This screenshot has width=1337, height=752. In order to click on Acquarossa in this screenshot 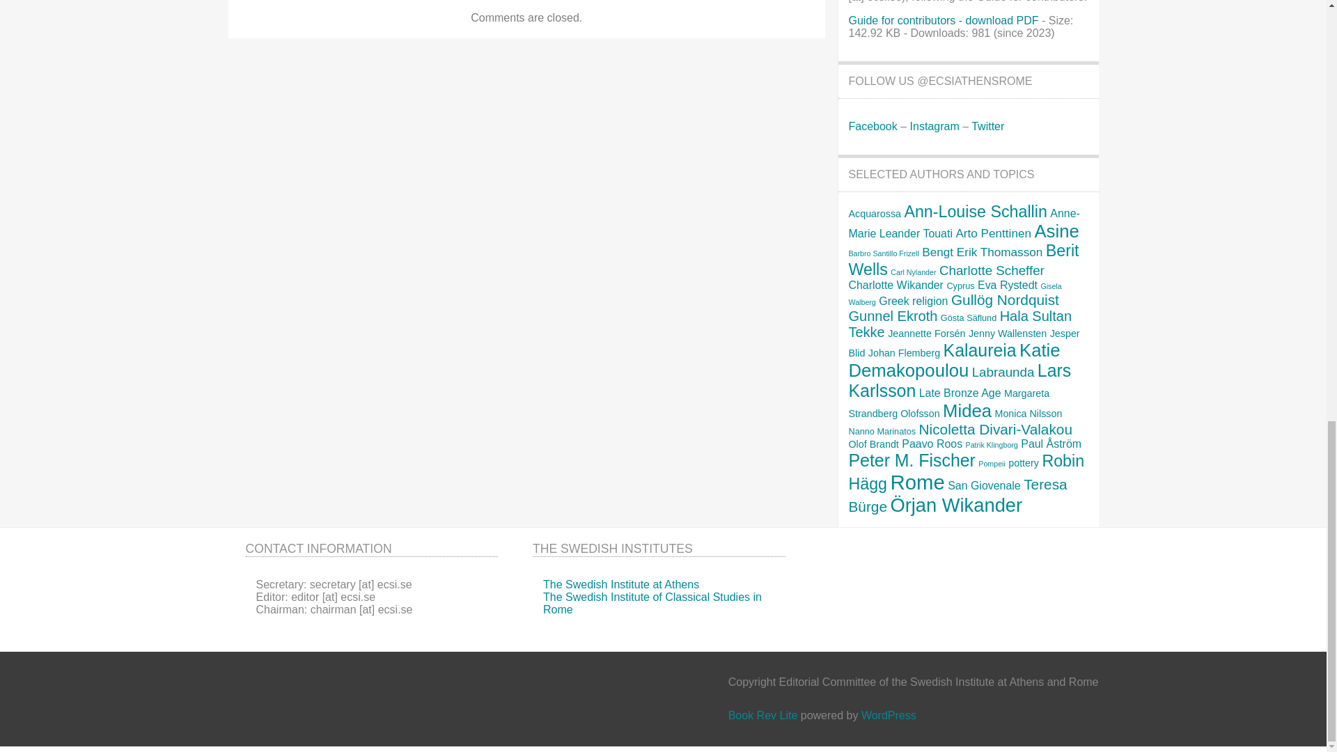, I will do `click(875, 214)`.